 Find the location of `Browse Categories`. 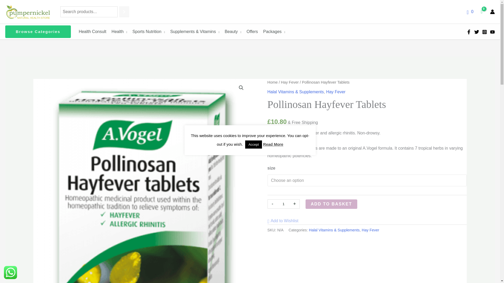

Browse Categories is located at coordinates (38, 31).